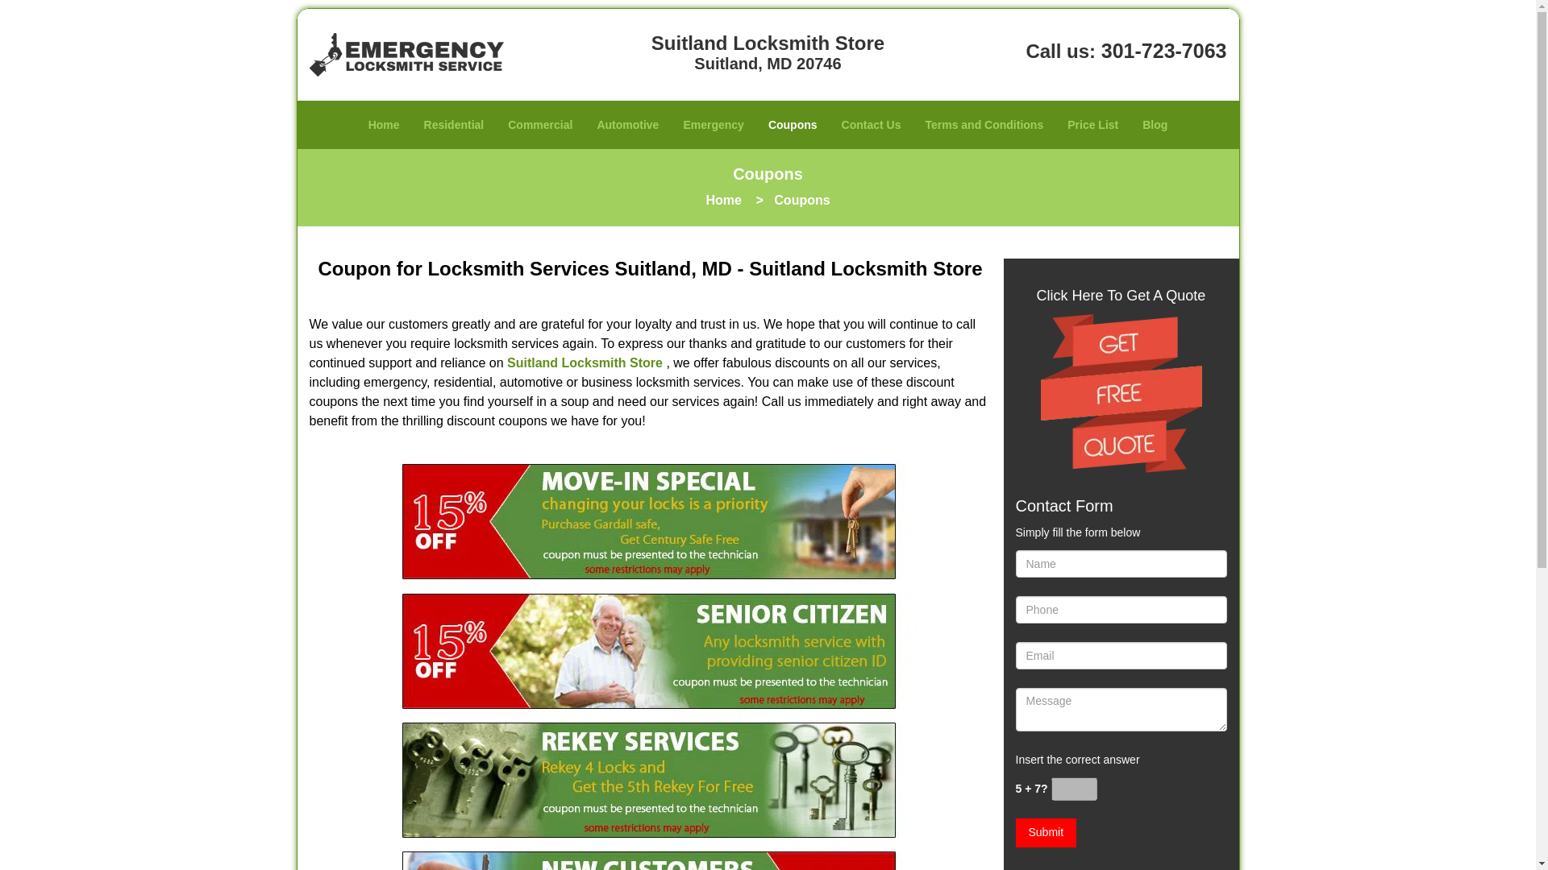 The width and height of the screenshot is (1548, 870). What do you see at coordinates (585, 362) in the screenshot?
I see `Suitland Locksmith Store` at bounding box center [585, 362].